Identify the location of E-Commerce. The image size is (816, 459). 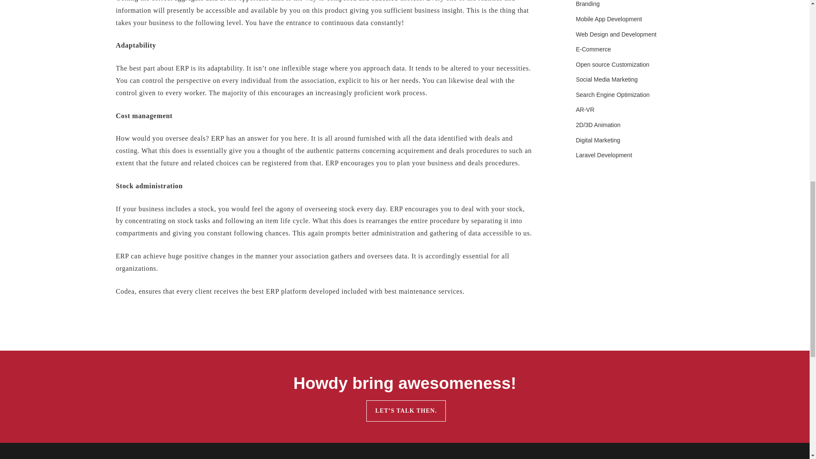
(601, 52).